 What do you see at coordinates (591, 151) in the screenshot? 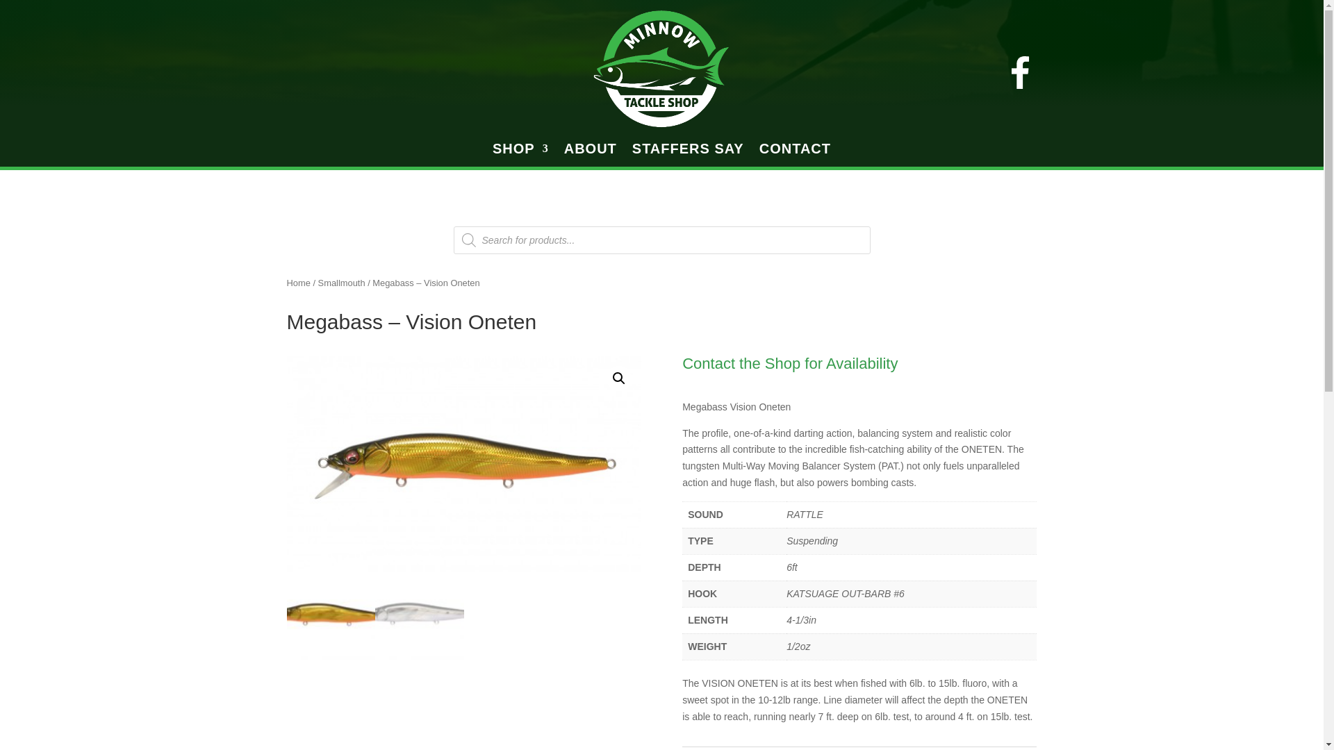
I see `ABOUT` at bounding box center [591, 151].